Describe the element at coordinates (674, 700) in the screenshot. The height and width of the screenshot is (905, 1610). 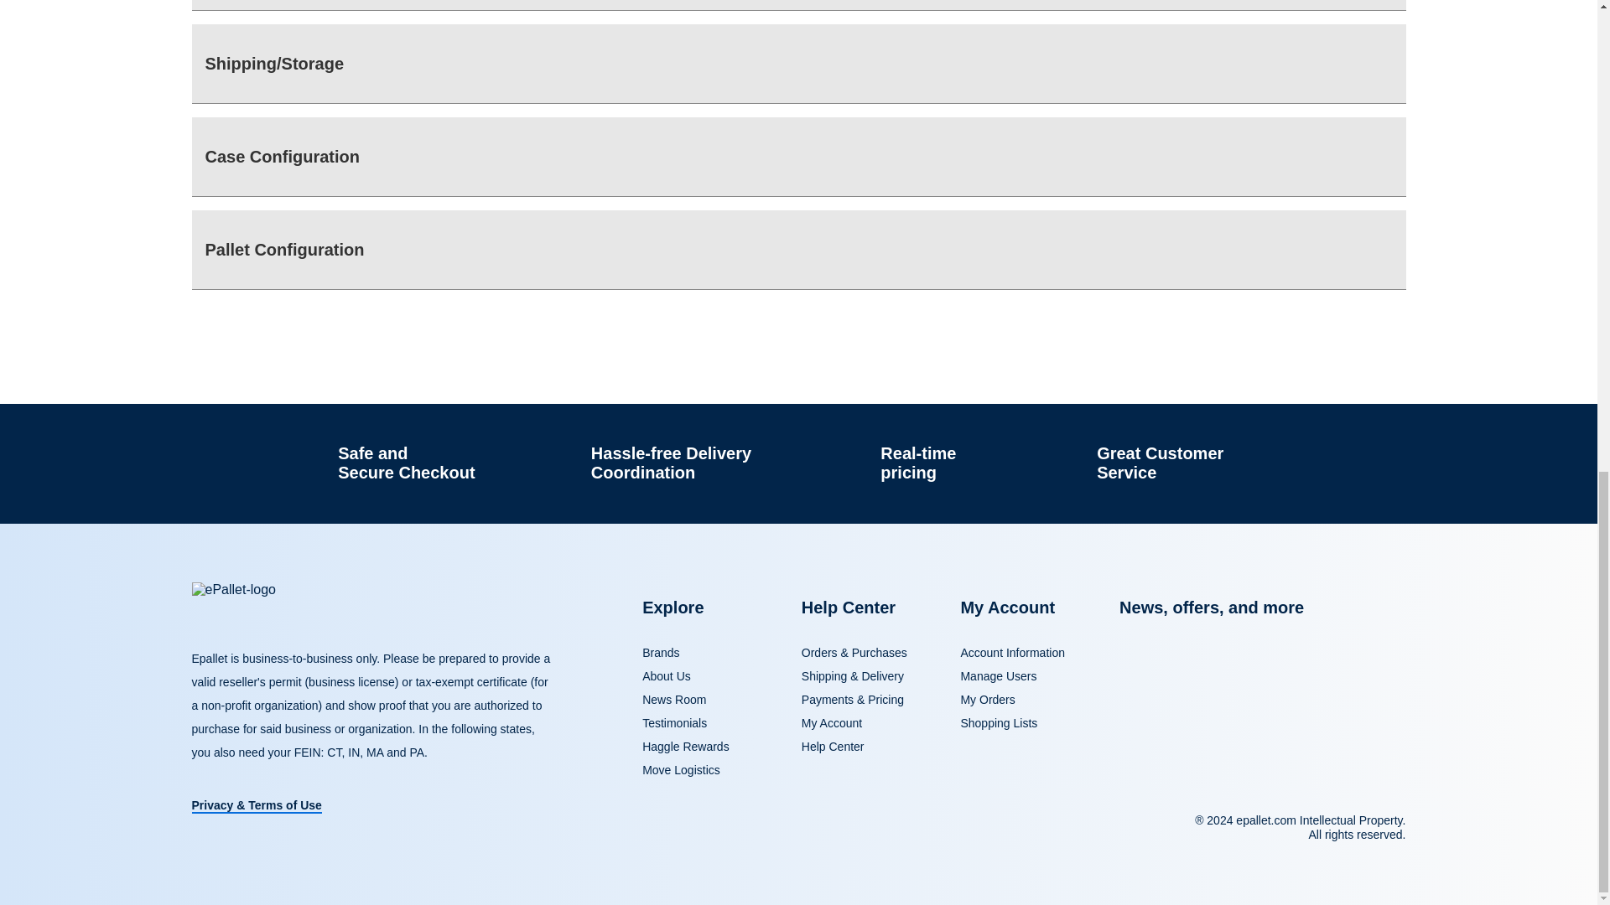
I see `News Room` at that location.